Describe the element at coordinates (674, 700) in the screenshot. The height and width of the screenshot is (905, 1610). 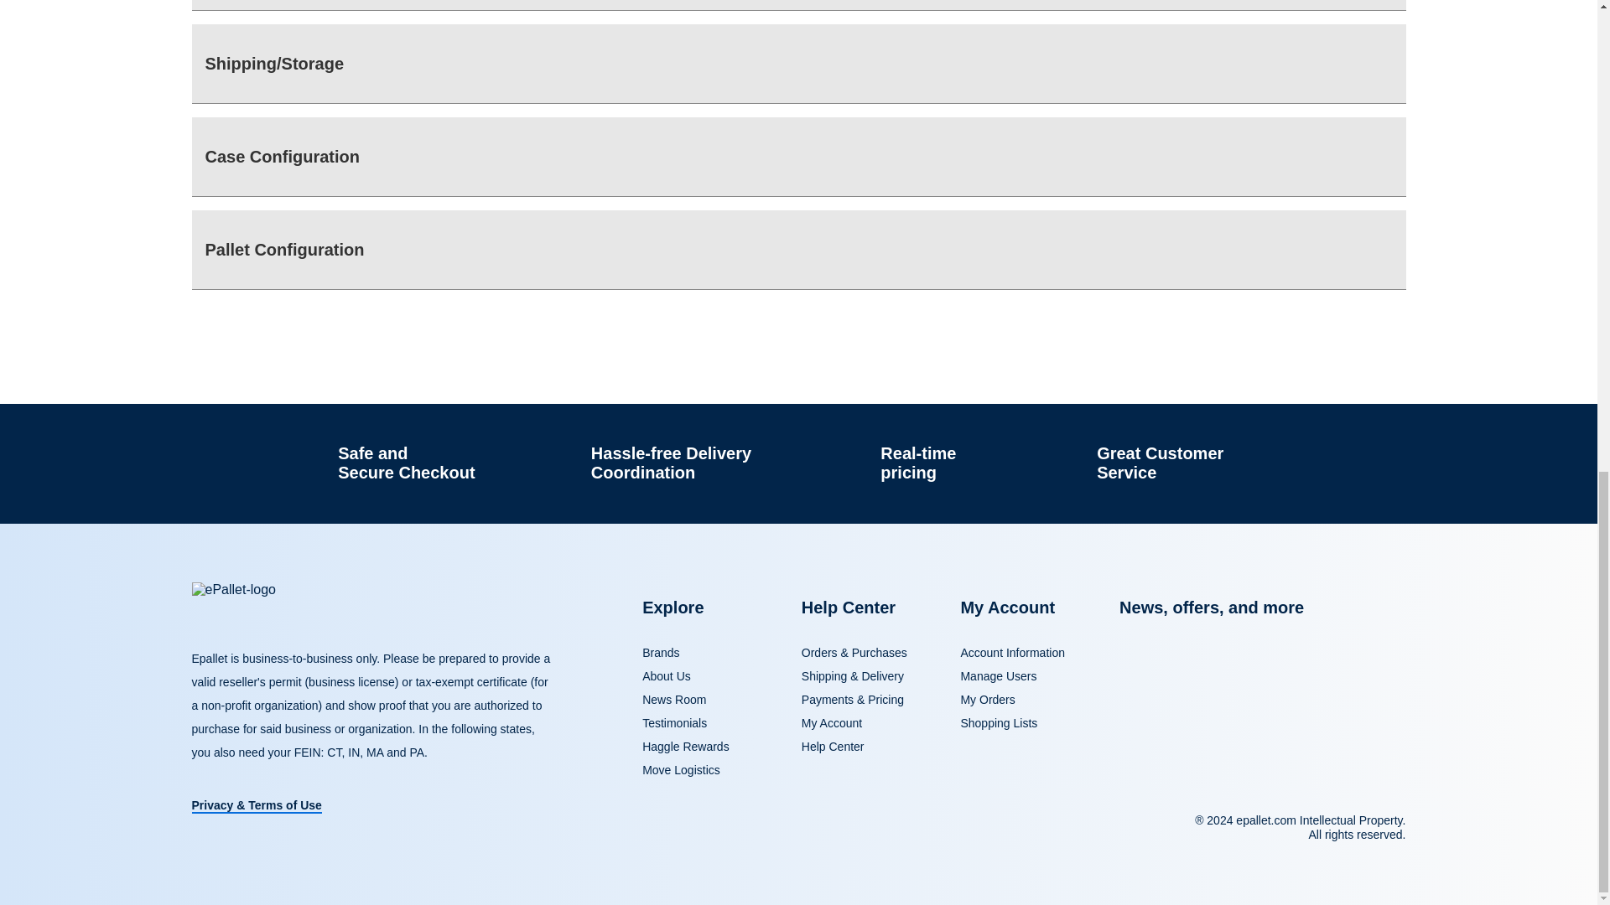
I see `News Room` at that location.